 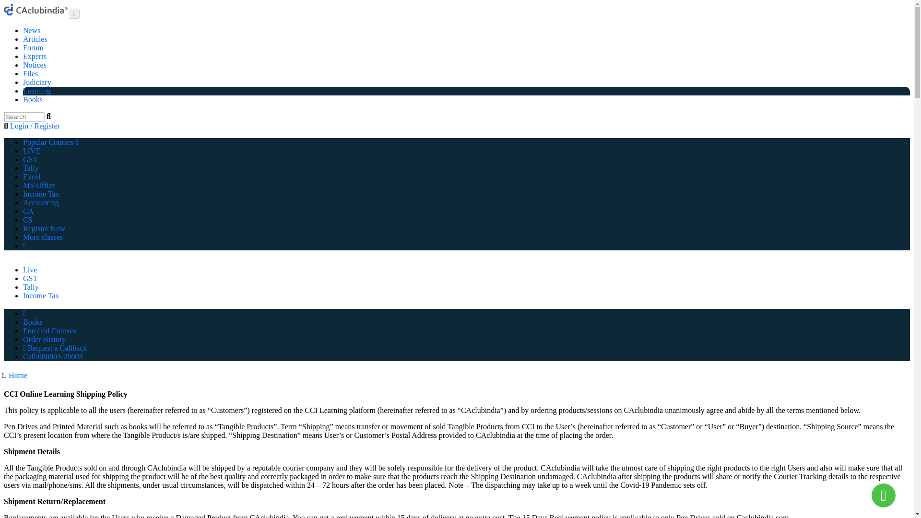 What do you see at coordinates (35, 65) in the screenshot?
I see `Notices` at bounding box center [35, 65].